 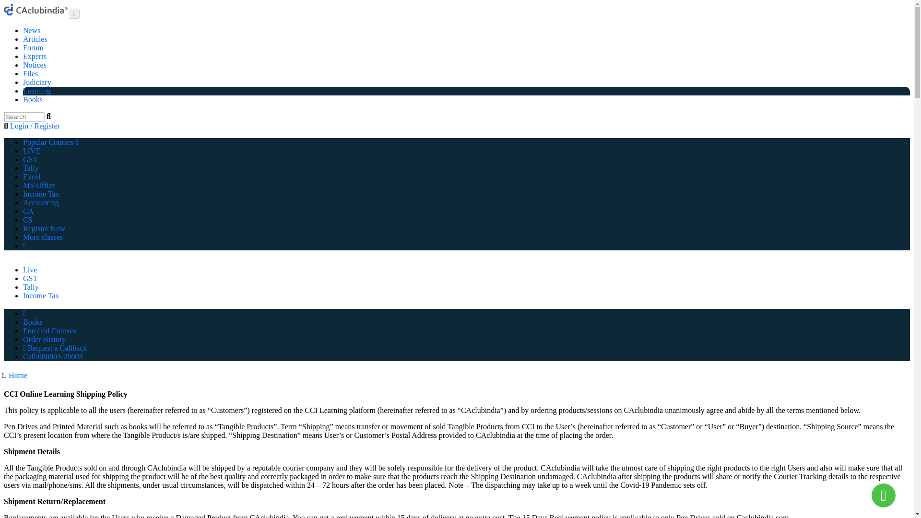 What do you see at coordinates (35, 65) in the screenshot?
I see `Notices` at bounding box center [35, 65].